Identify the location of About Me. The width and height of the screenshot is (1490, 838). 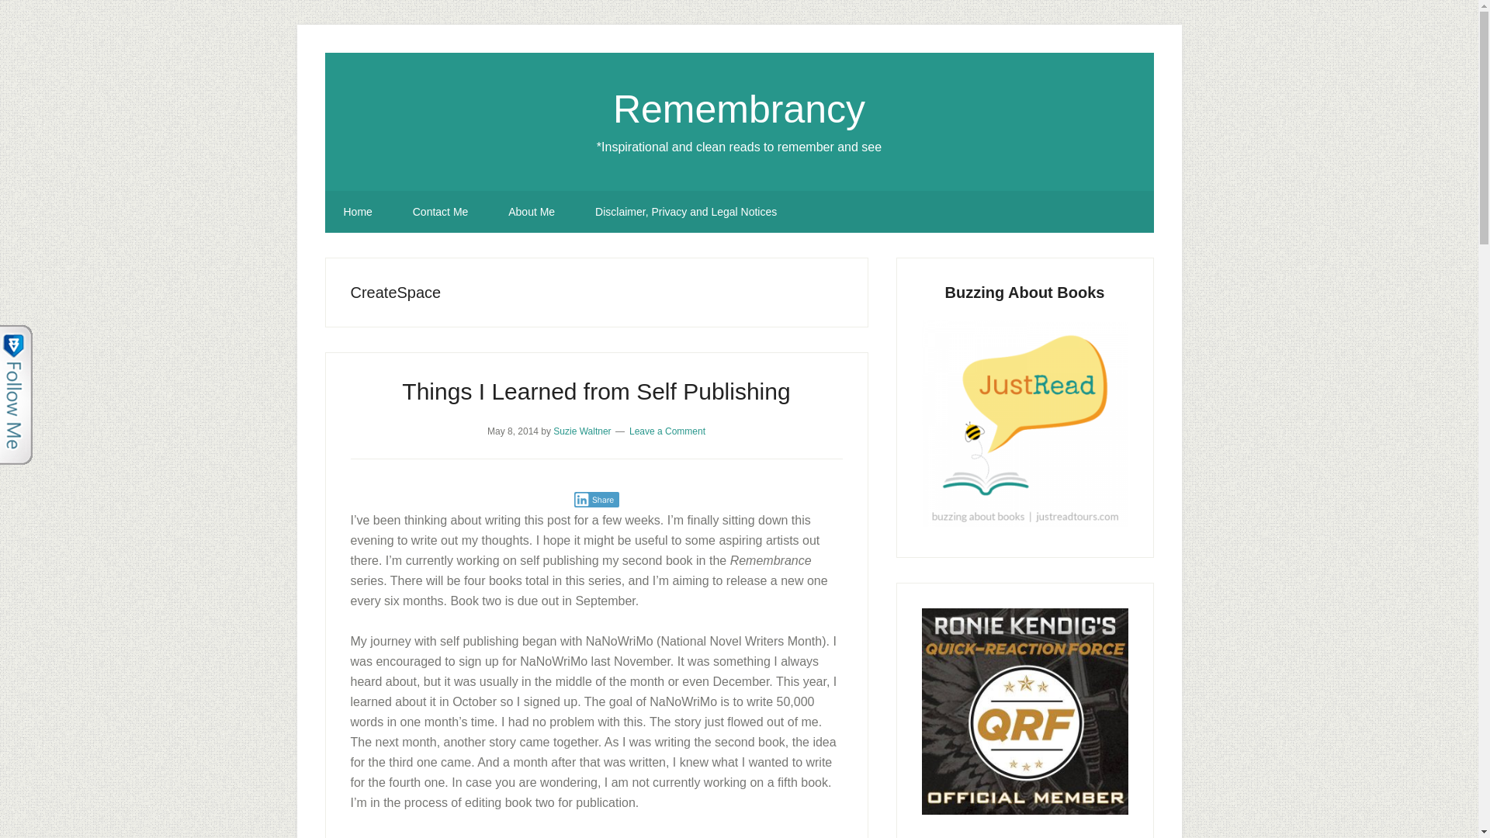
(532, 212).